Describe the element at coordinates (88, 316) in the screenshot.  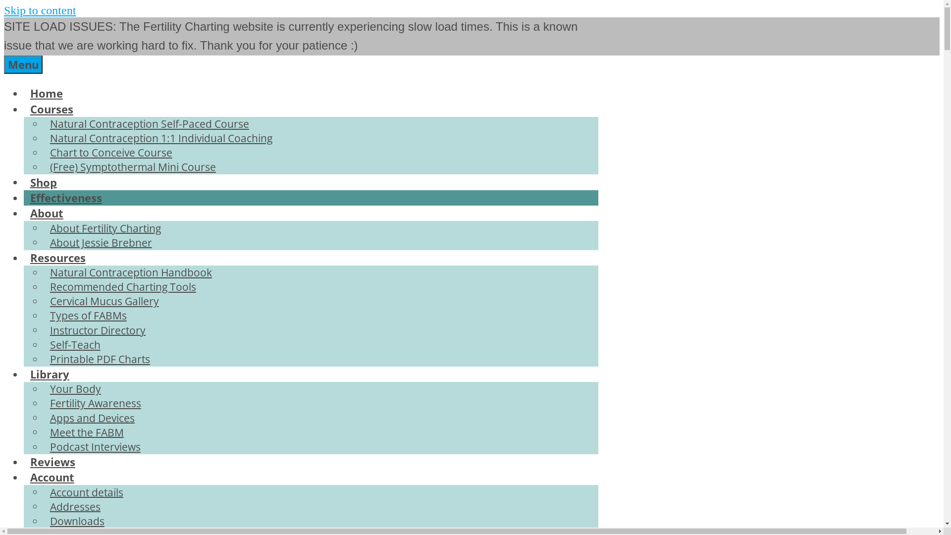
I see `Types of FABMs` at that location.